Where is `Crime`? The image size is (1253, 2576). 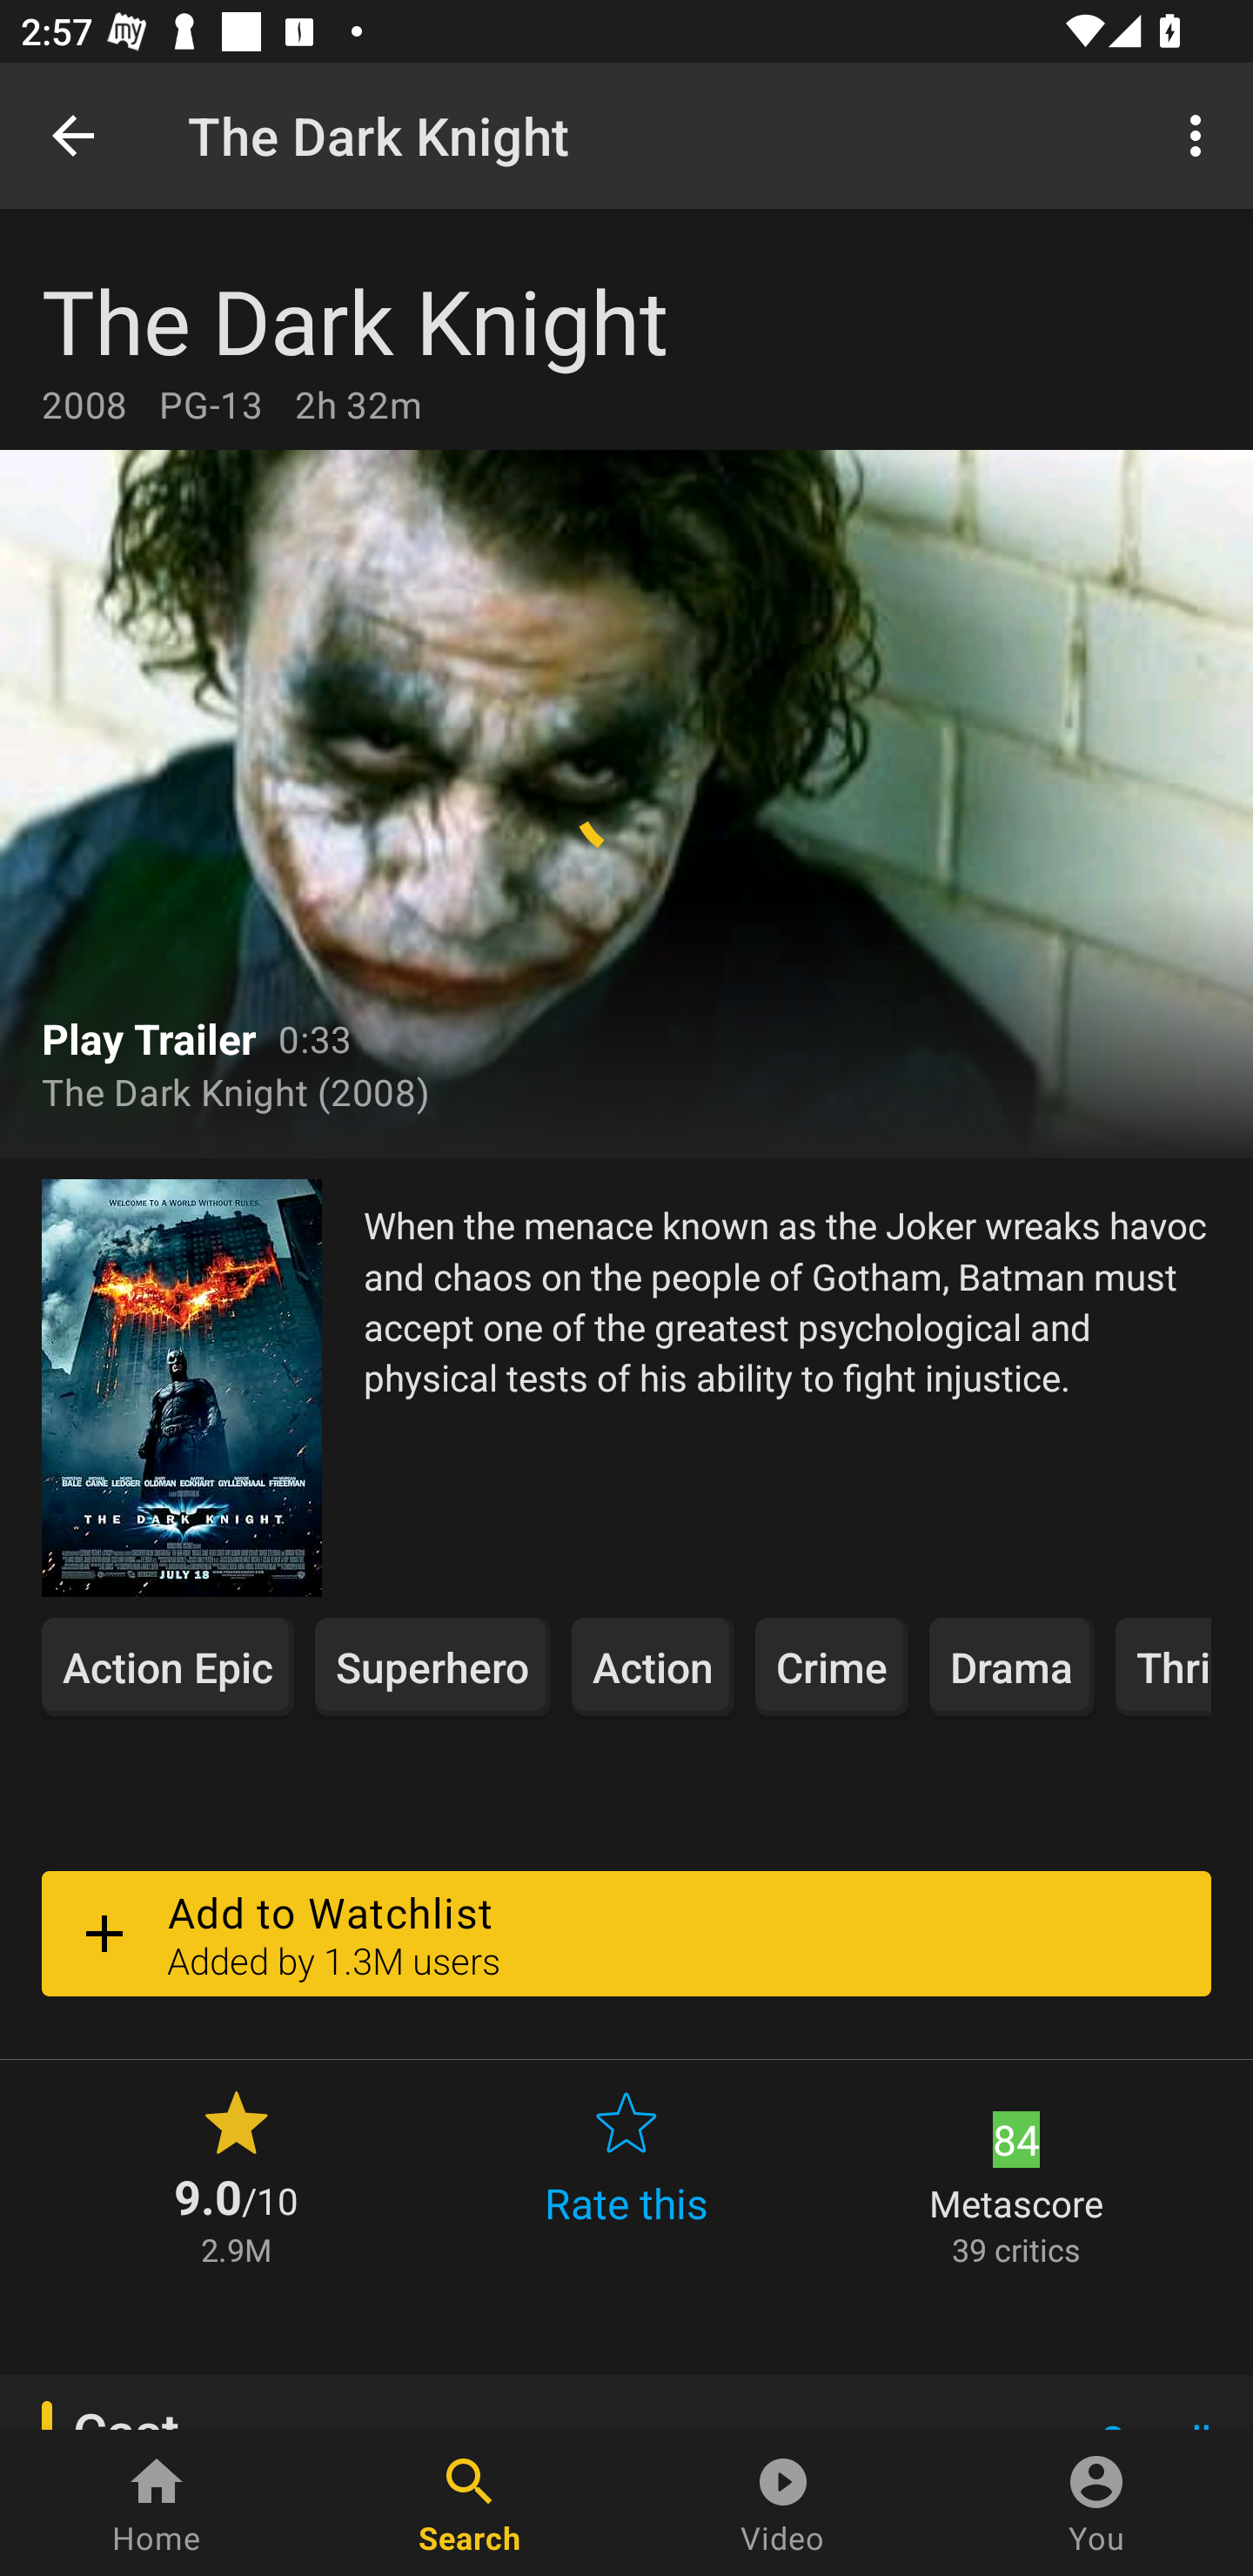 Crime is located at coordinates (832, 1666).